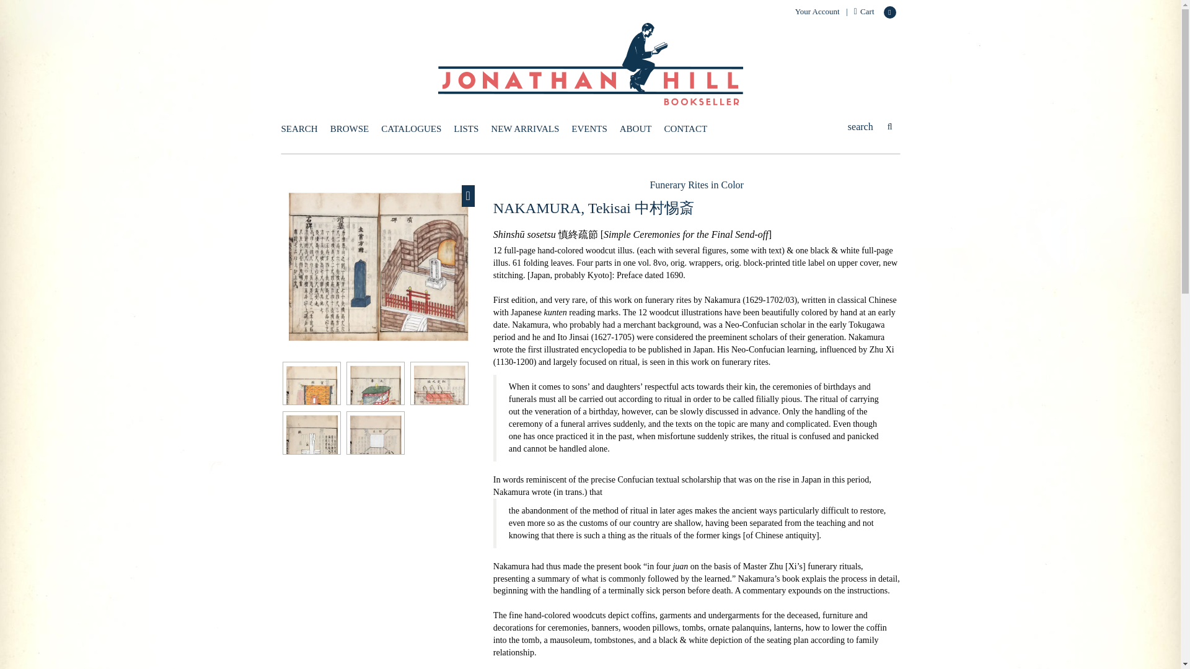 The height and width of the screenshot is (669, 1190). I want to click on JONATHAN A. HILL, BOOKSELLER, INC., so click(589, 64).